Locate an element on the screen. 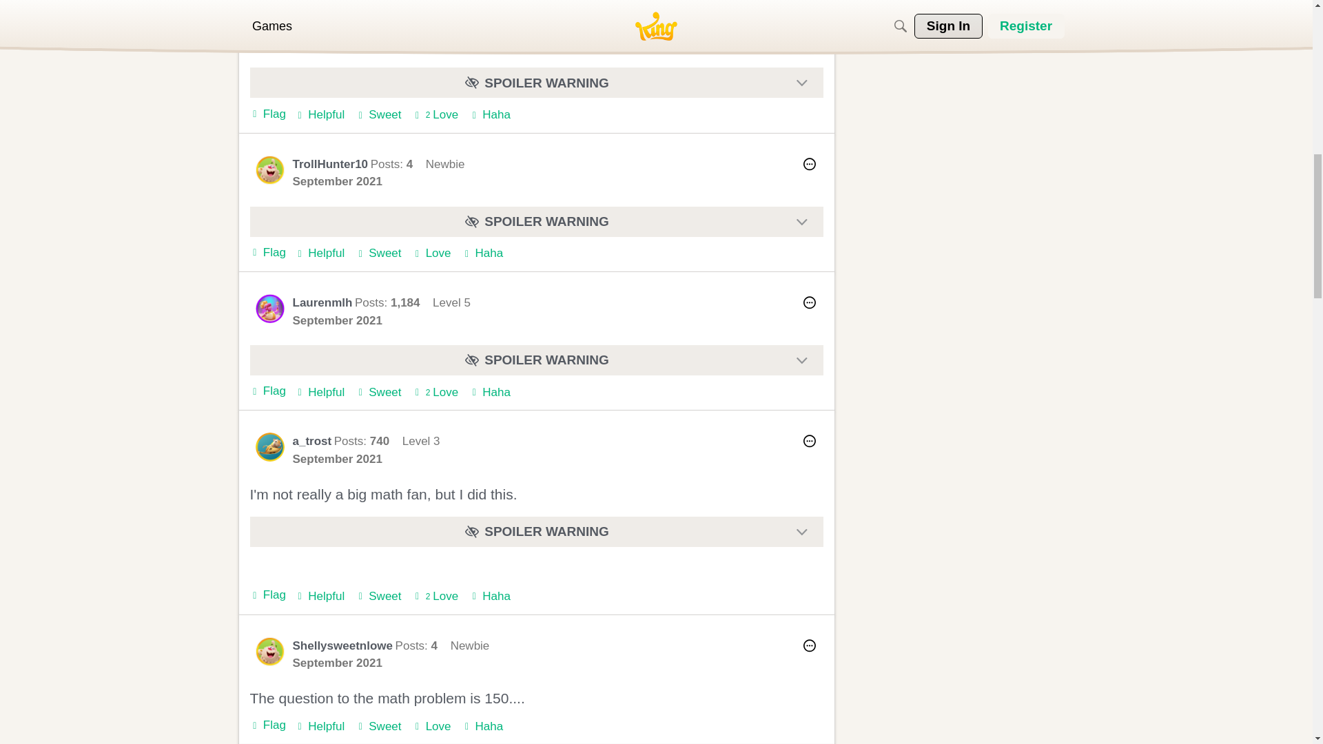  TrollHunter10 is located at coordinates (329, 26).